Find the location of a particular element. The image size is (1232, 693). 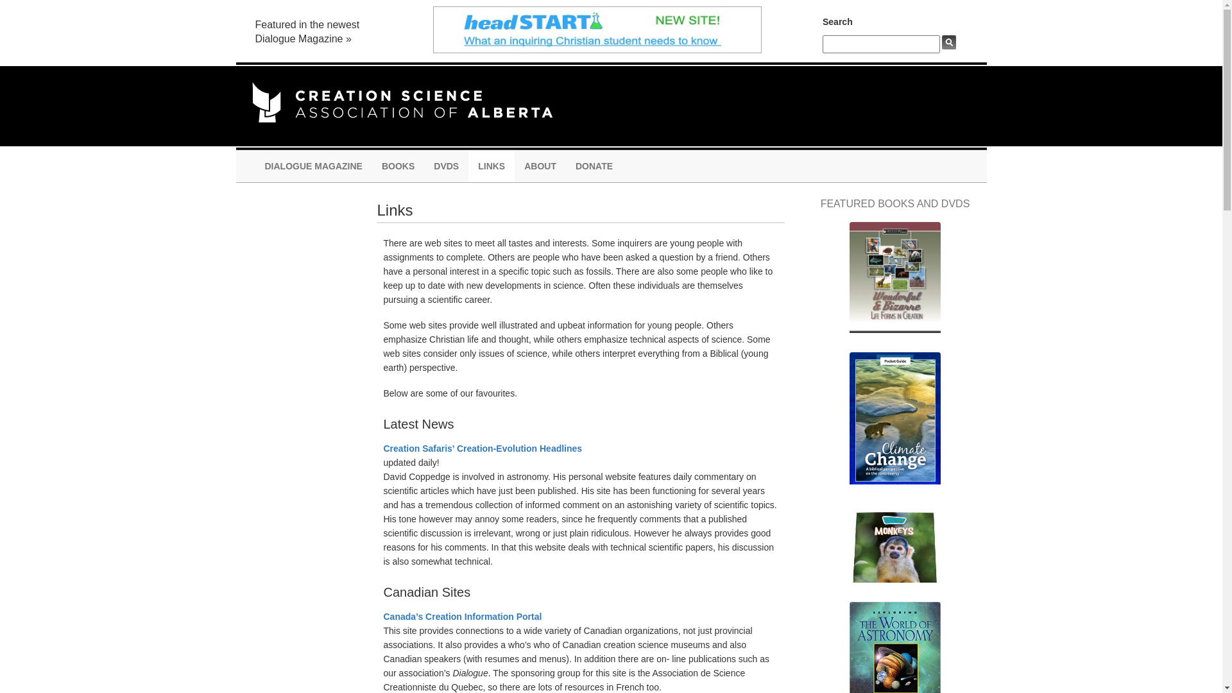

LINKS is located at coordinates (492, 166).